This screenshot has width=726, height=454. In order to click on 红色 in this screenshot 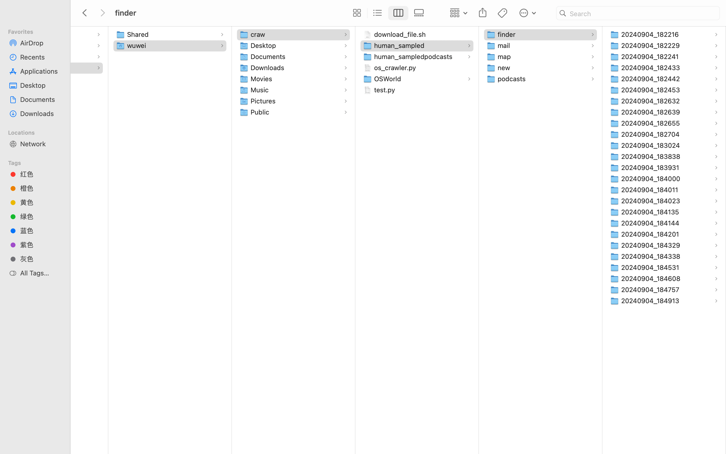, I will do `click(41, 174)`.